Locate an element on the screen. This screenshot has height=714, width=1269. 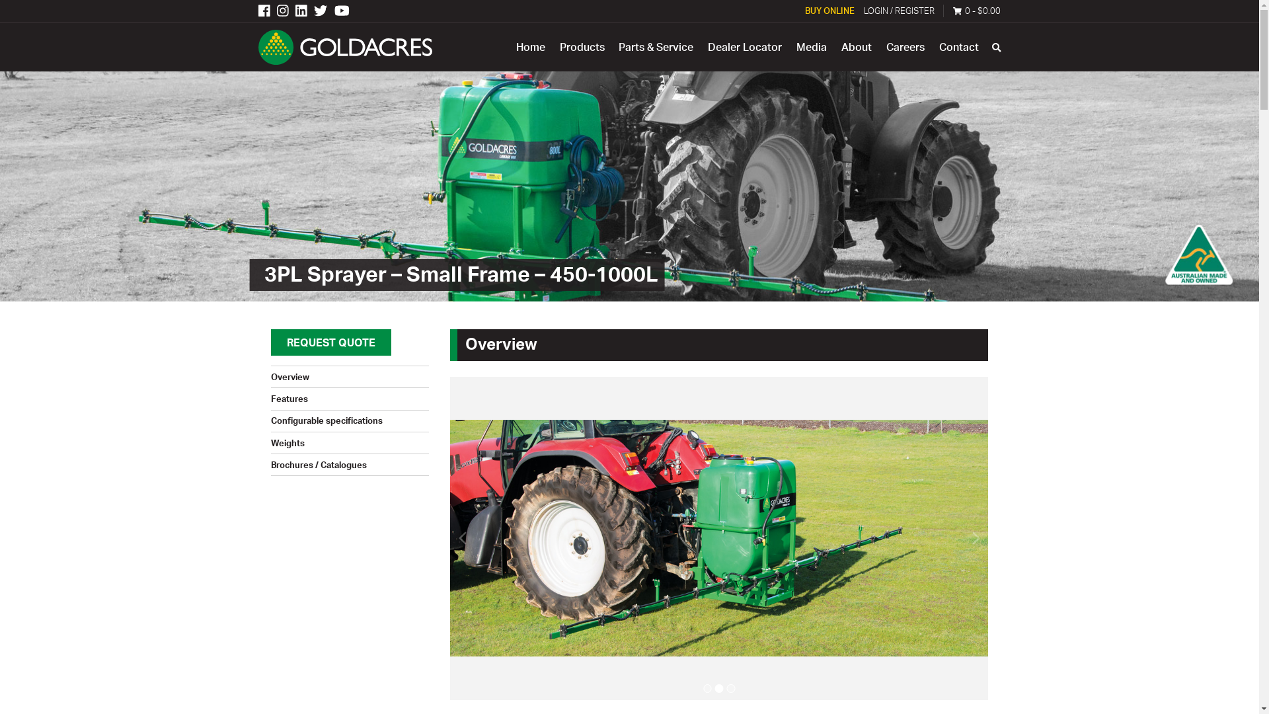
Products is located at coordinates (582, 47).